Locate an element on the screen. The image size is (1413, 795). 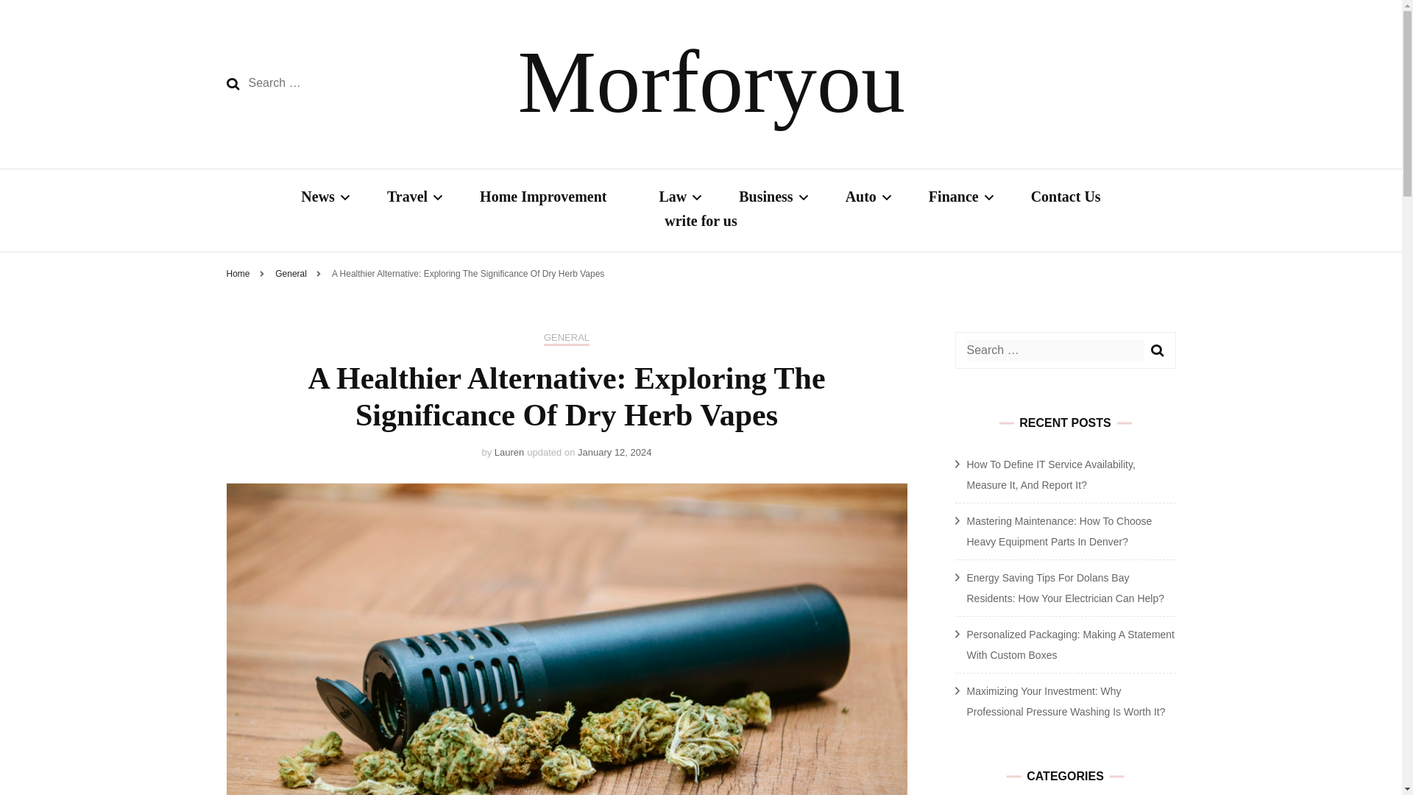
Home Improvement is located at coordinates (543, 198).